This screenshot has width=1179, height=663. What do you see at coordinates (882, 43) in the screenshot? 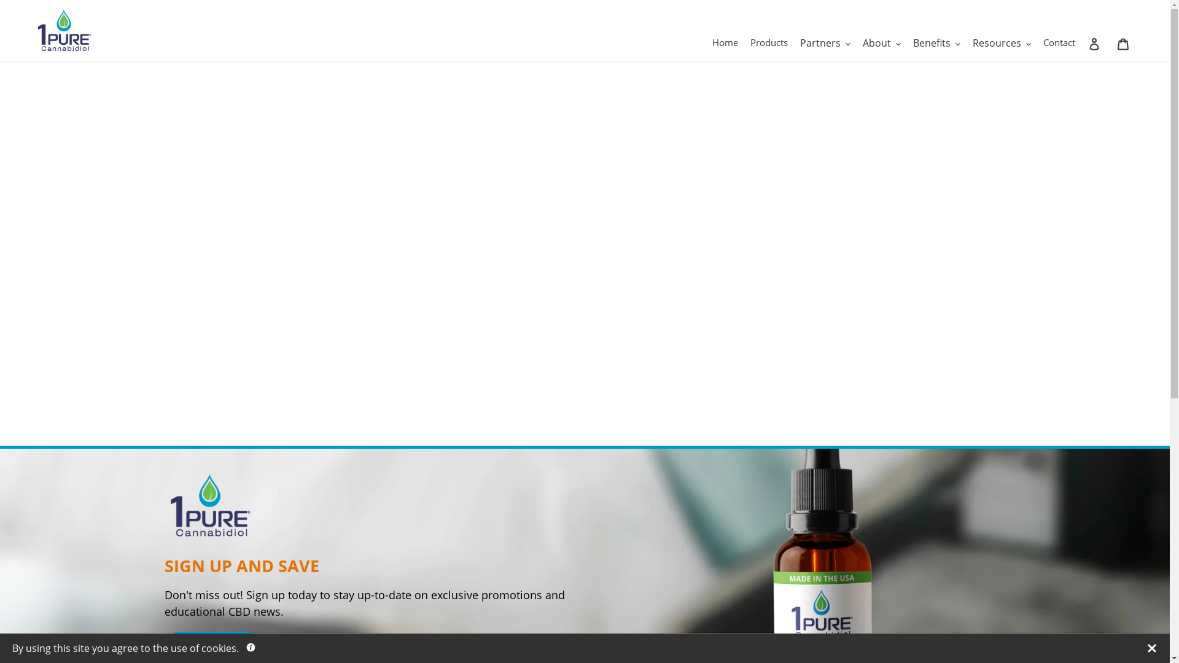
I see `About` at bounding box center [882, 43].